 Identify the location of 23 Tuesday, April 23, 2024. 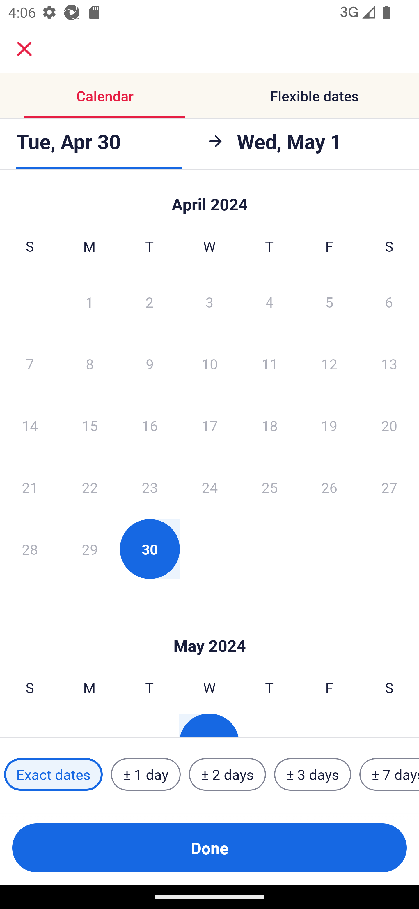
(150, 487).